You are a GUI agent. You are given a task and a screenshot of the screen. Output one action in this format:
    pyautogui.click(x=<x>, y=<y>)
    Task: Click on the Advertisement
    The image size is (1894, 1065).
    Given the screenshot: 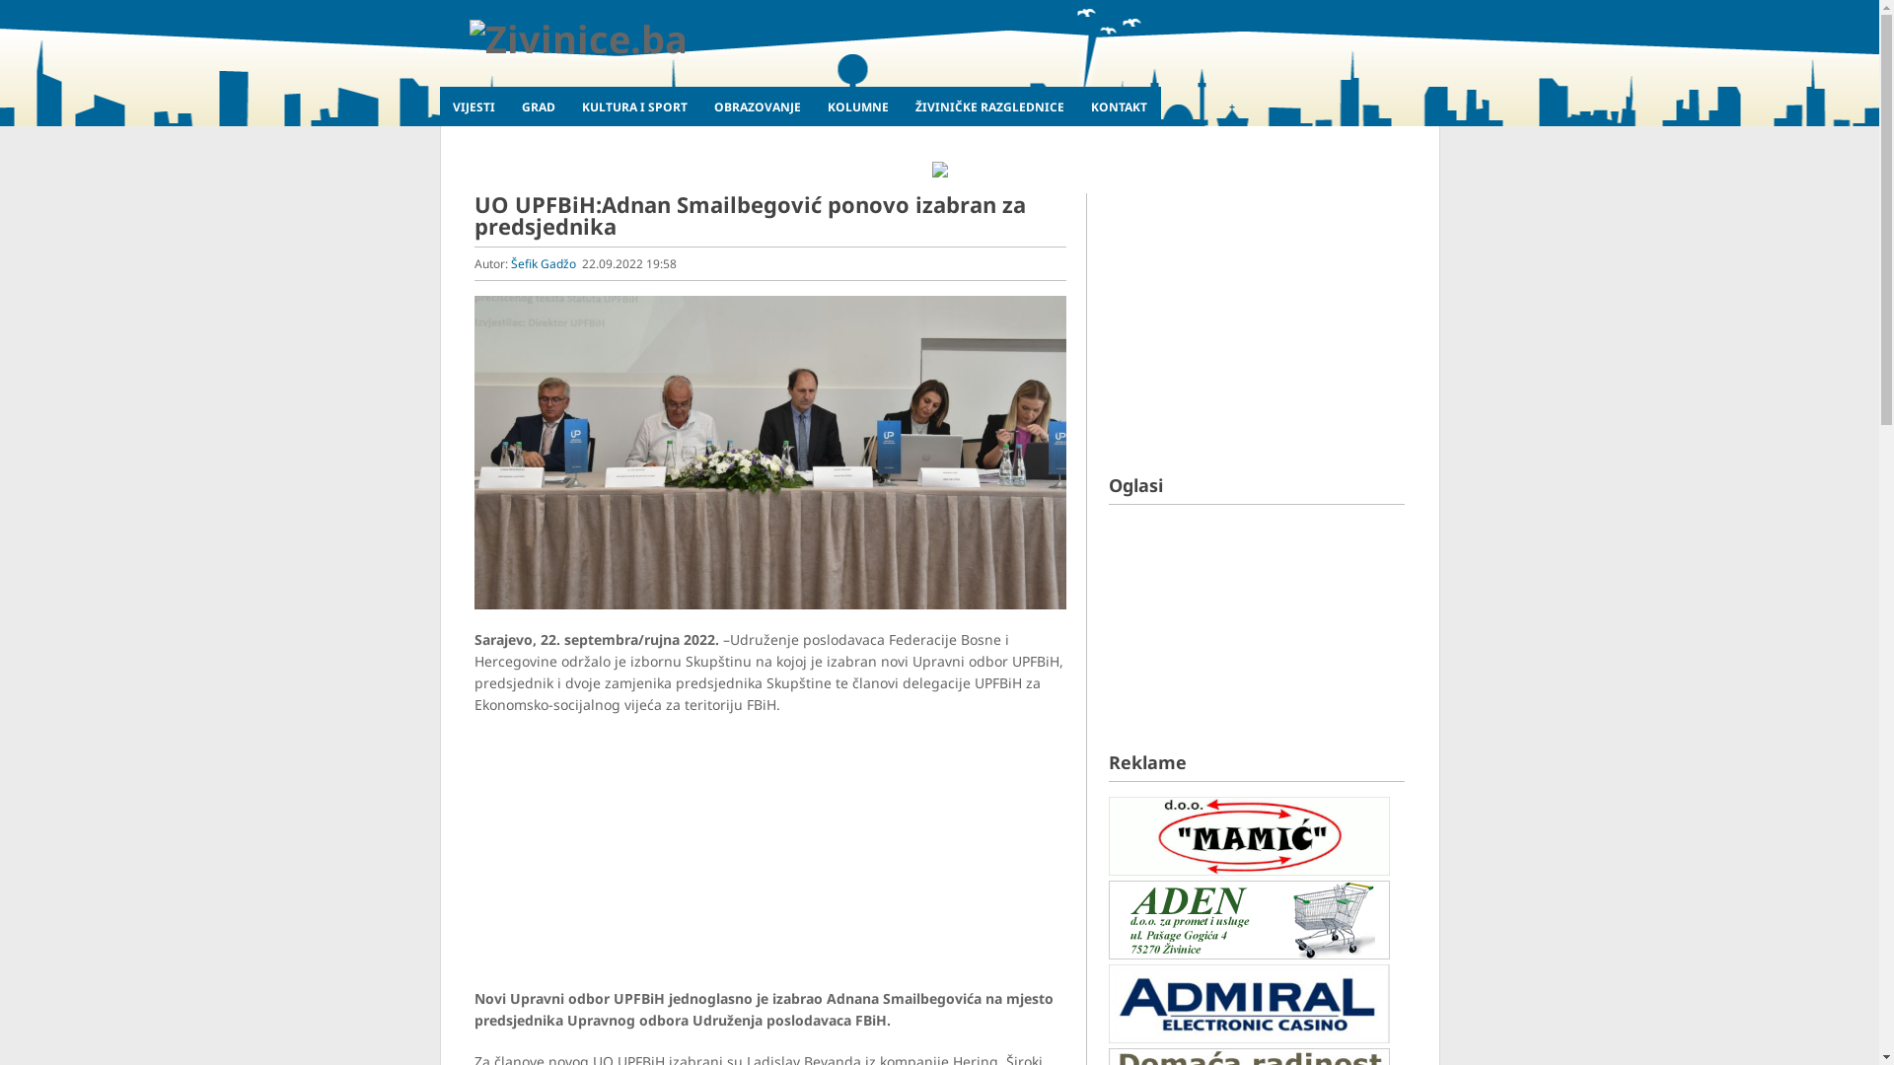 What is the action you would take?
    pyautogui.click(x=1257, y=317)
    